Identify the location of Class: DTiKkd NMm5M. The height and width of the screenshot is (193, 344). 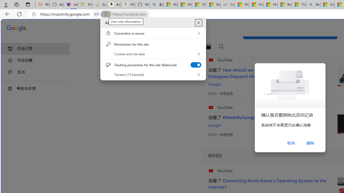
(10, 88).